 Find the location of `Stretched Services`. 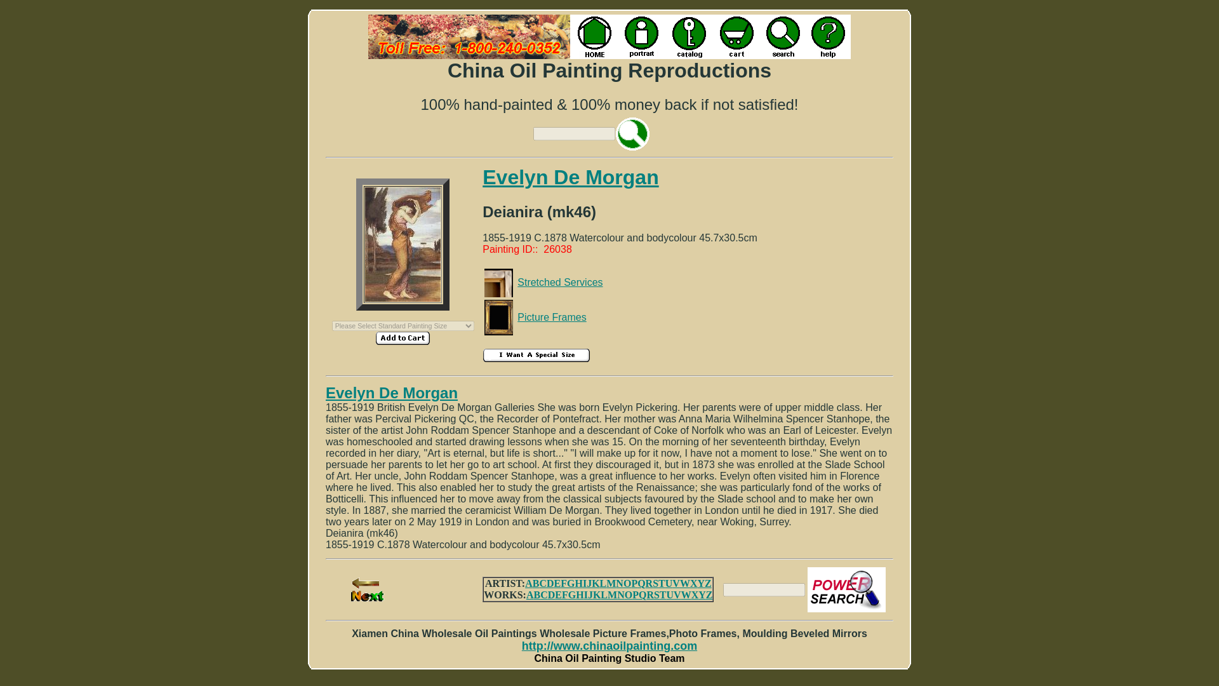

Stretched Services is located at coordinates (559, 282).